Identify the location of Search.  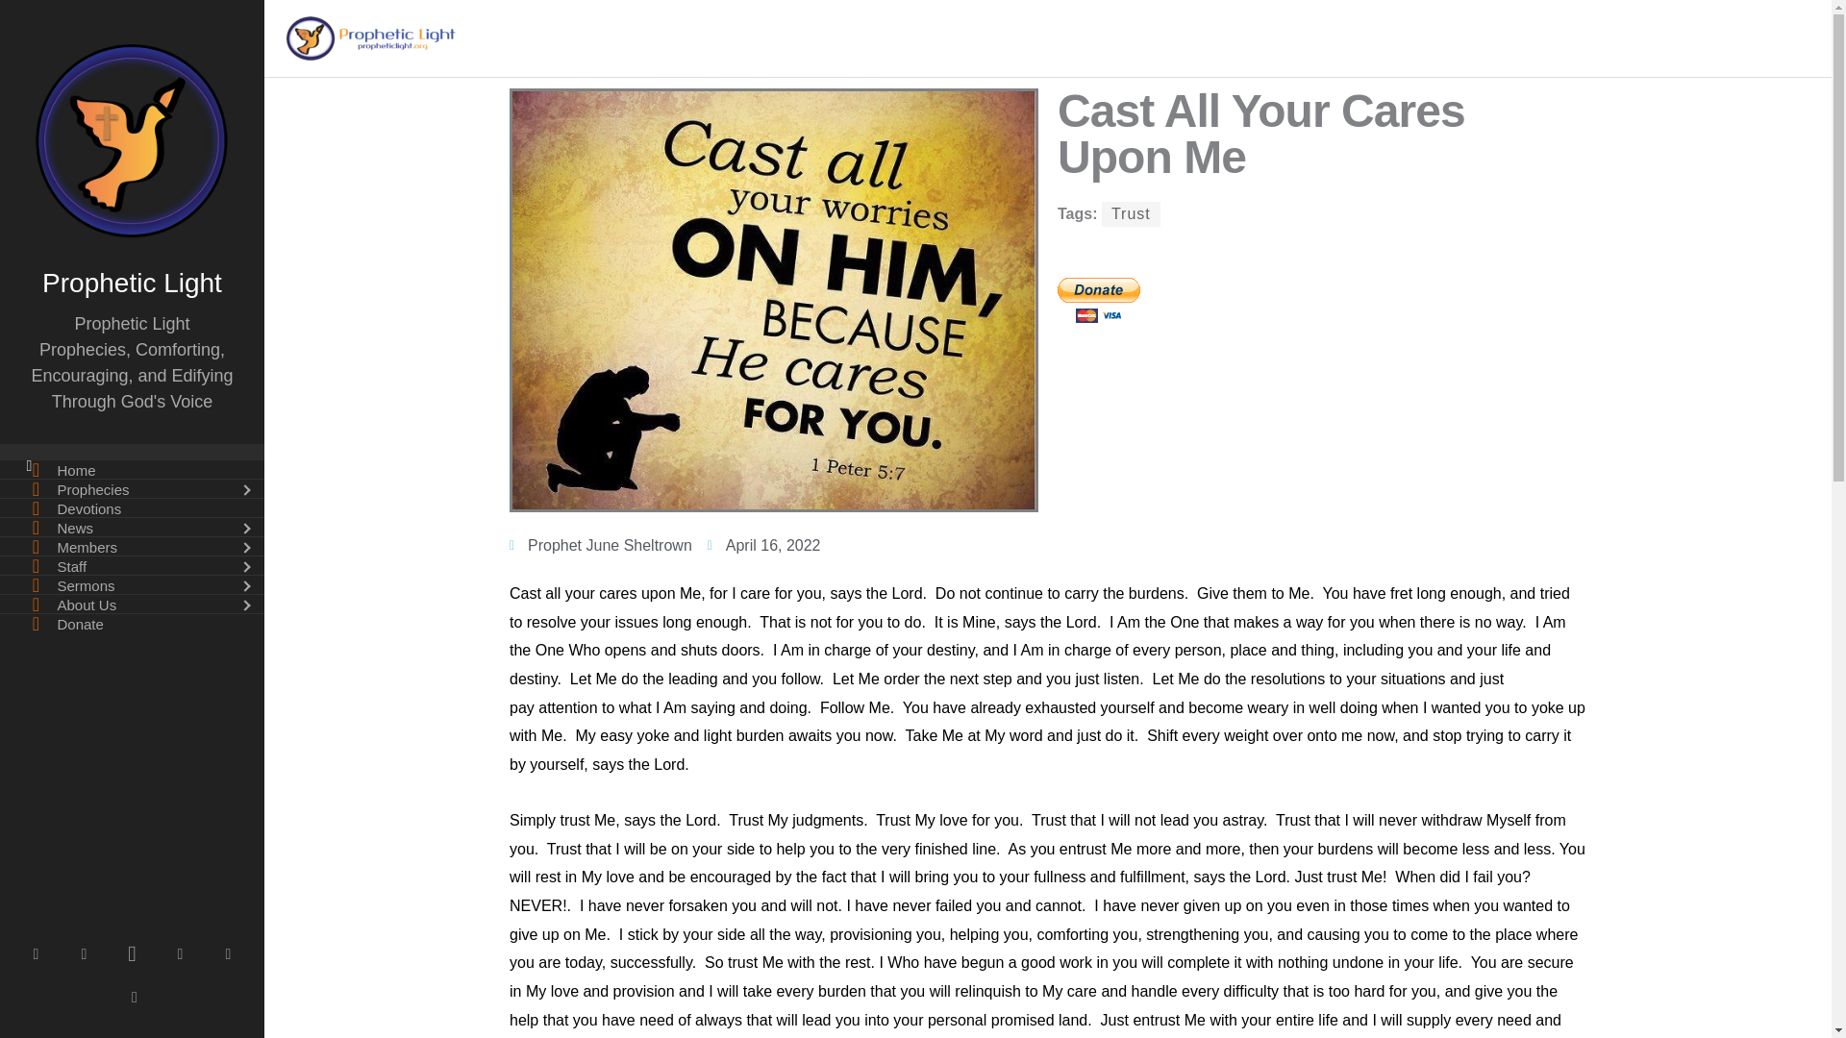
(50, 31).